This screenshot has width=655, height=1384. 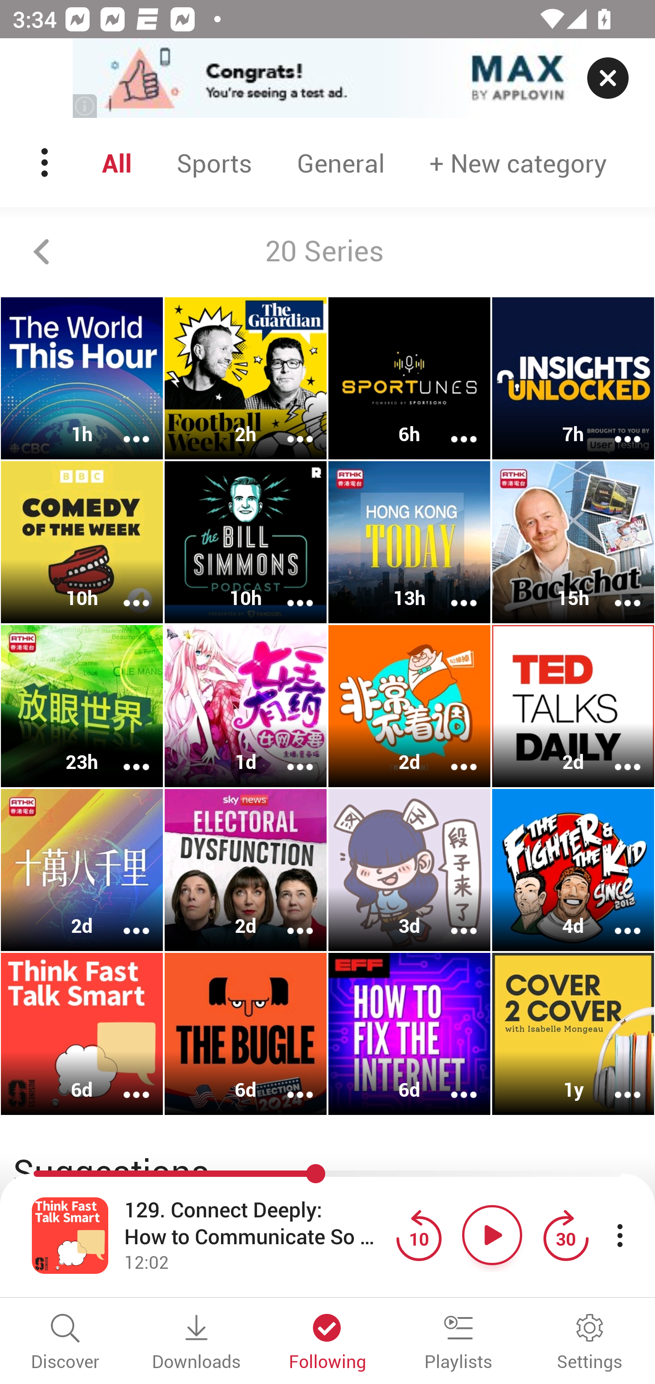 I want to click on Insights Unlocked 7h More options More options, so click(x=573, y=378).